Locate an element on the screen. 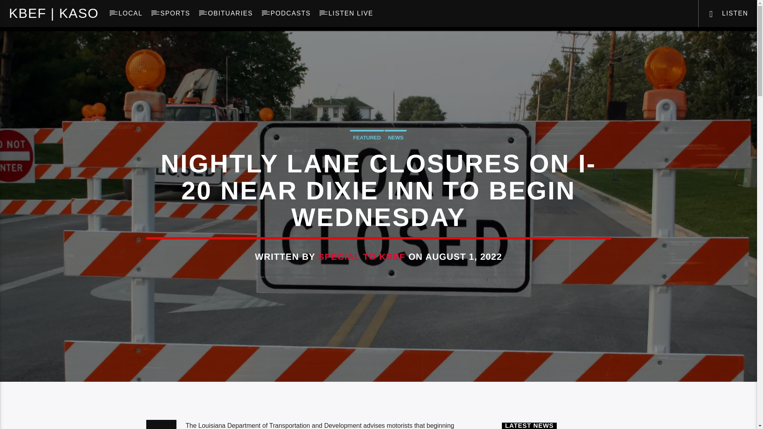  NEWS is located at coordinates (395, 137).